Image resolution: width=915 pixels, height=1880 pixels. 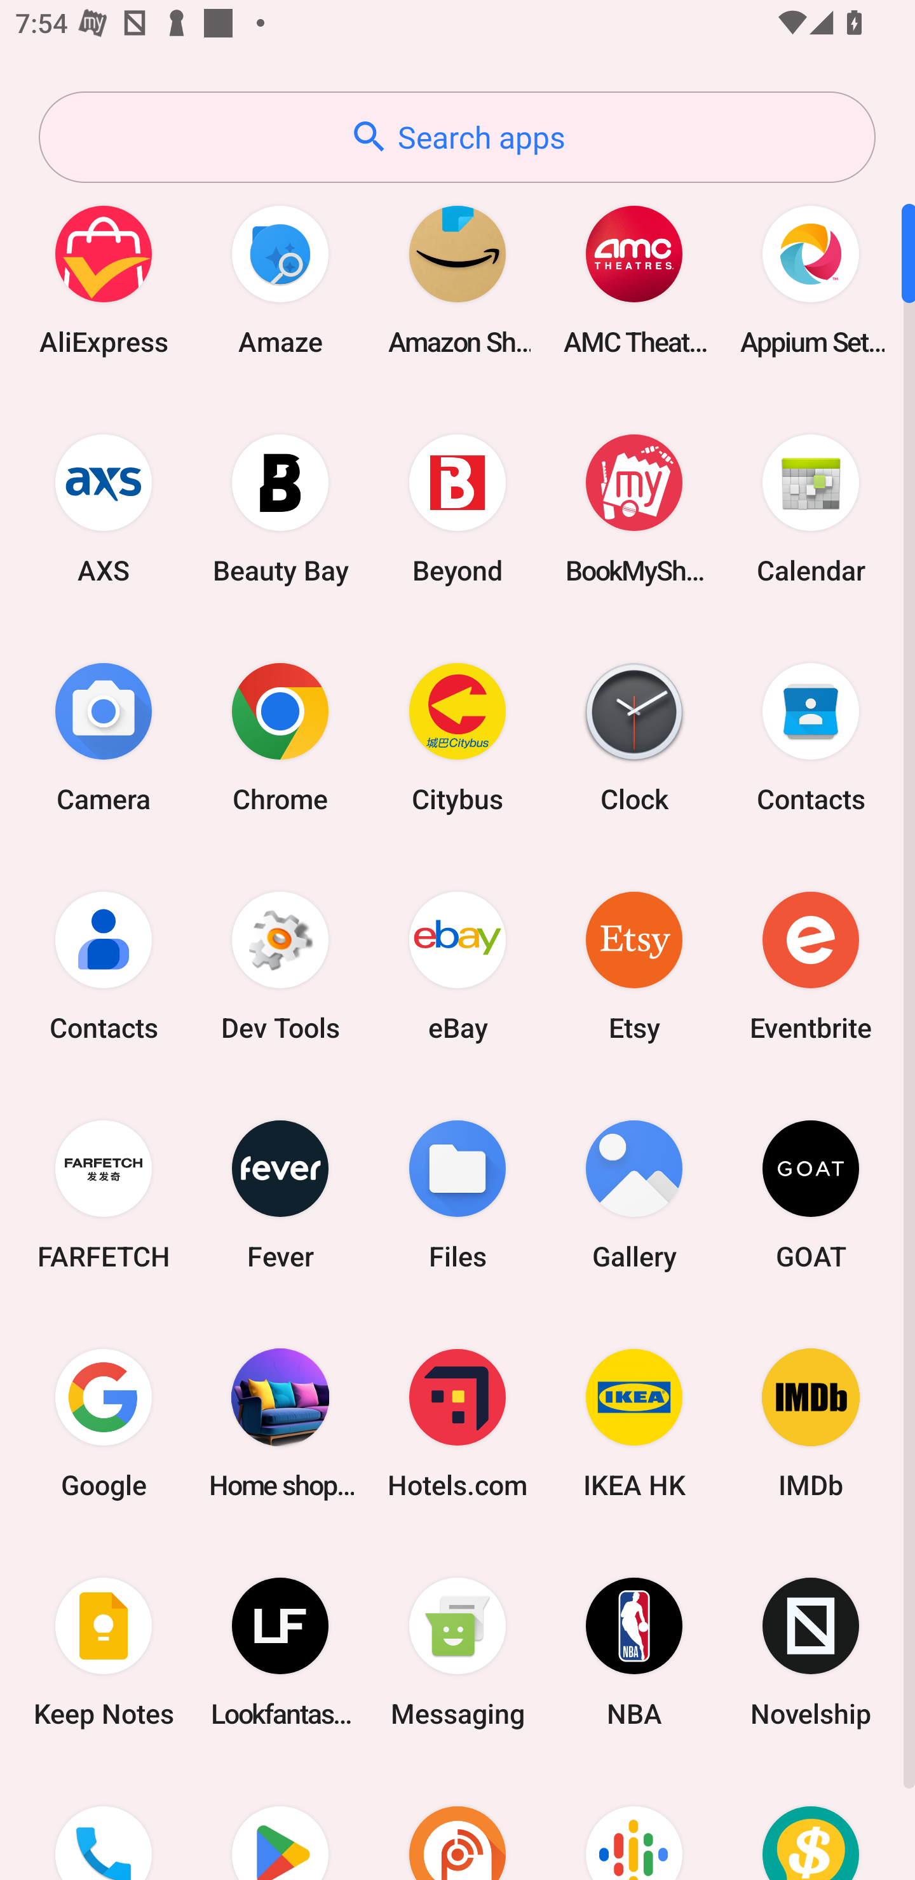 I want to click on IMDb, so click(x=811, y=1423).